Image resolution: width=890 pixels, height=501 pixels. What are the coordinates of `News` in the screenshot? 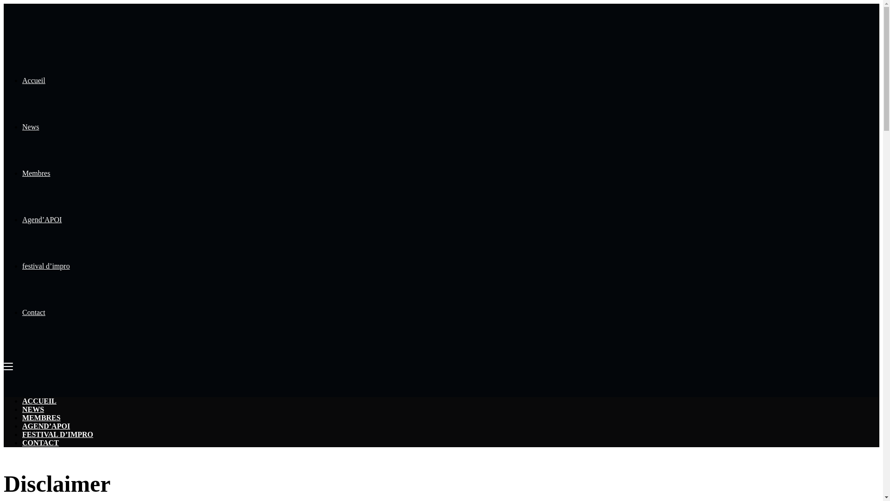 It's located at (31, 127).